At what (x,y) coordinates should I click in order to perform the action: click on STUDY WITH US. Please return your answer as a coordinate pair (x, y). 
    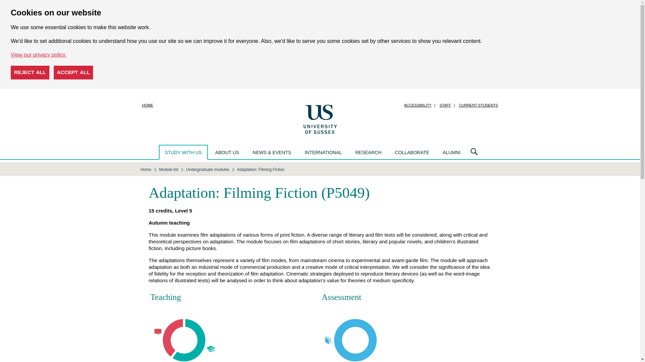
    Looking at the image, I should click on (183, 152).